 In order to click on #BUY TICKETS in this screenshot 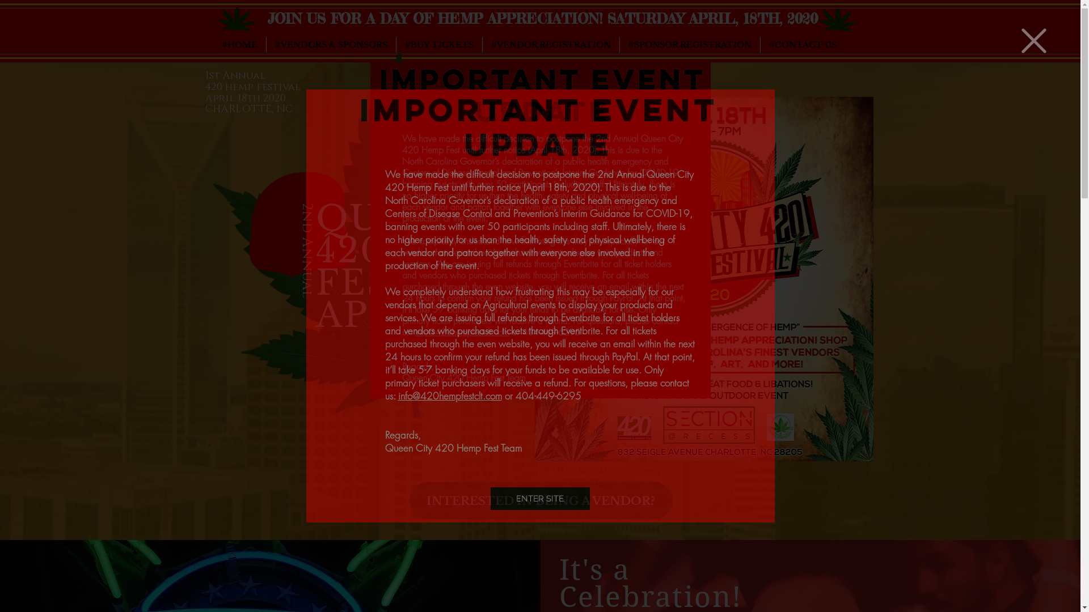, I will do `click(439, 45)`.